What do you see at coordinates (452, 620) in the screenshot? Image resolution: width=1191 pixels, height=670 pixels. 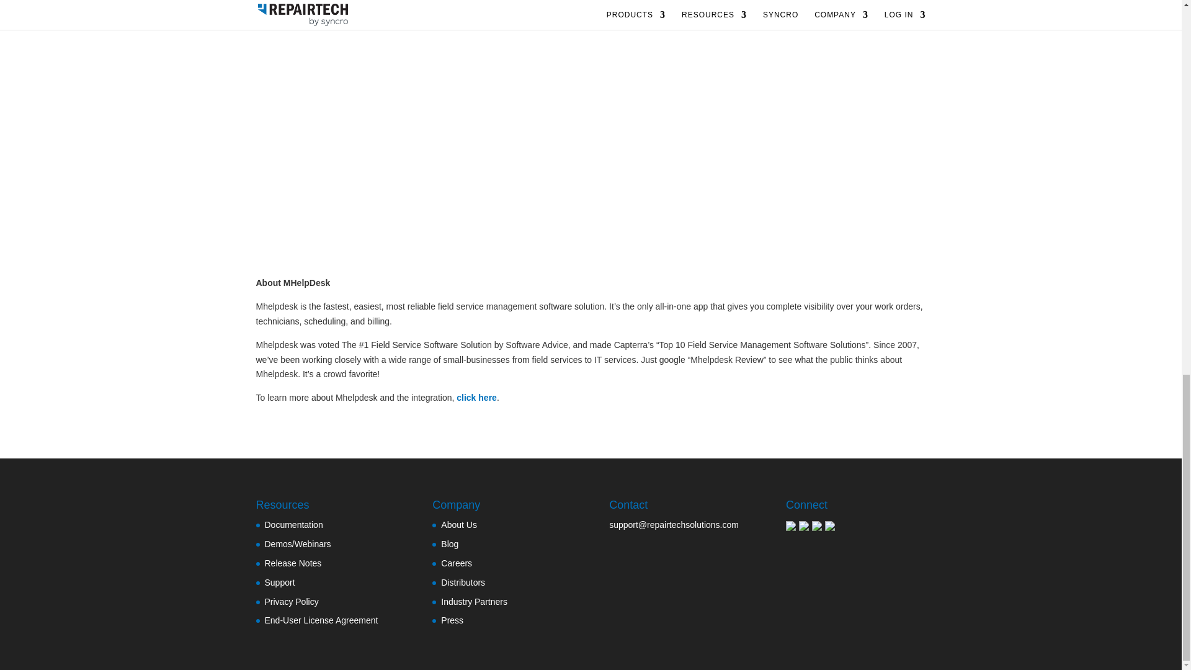 I see `Press` at bounding box center [452, 620].